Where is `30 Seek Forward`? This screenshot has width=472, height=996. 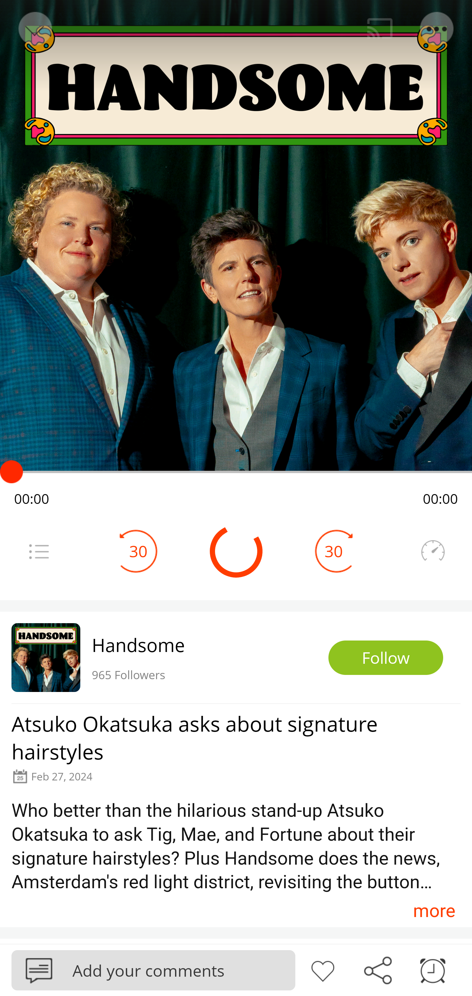
30 Seek Forward is located at coordinates (334, 551).